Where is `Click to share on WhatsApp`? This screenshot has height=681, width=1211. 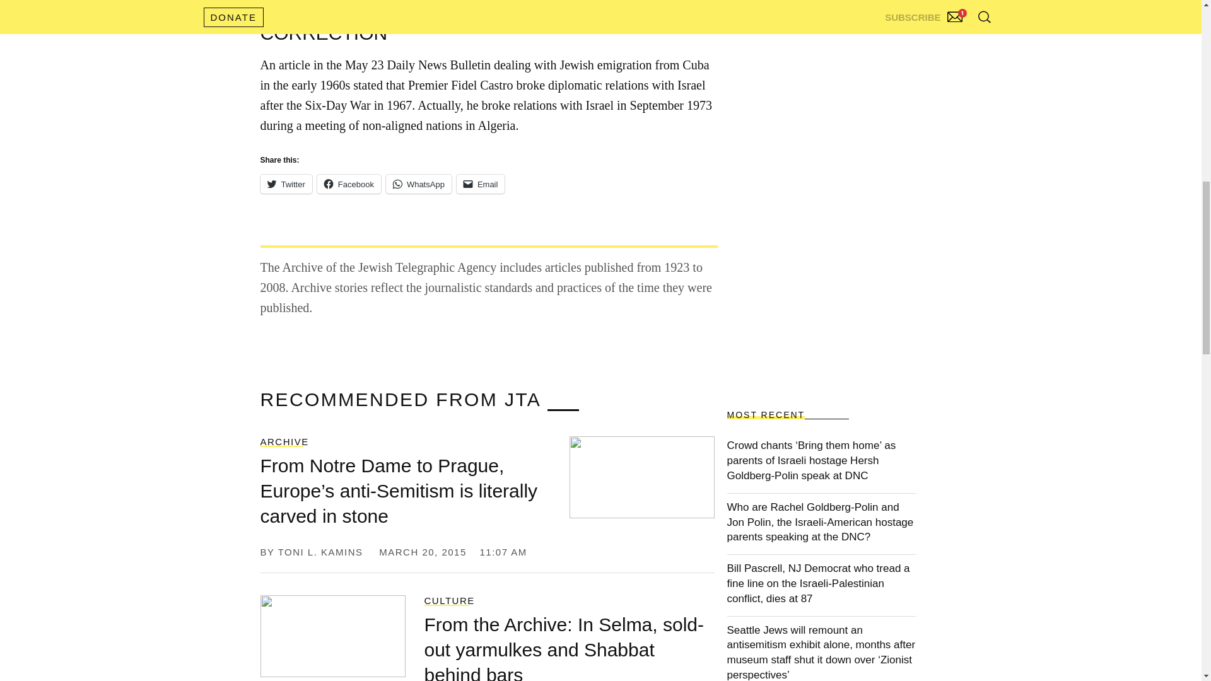 Click to share on WhatsApp is located at coordinates (419, 183).